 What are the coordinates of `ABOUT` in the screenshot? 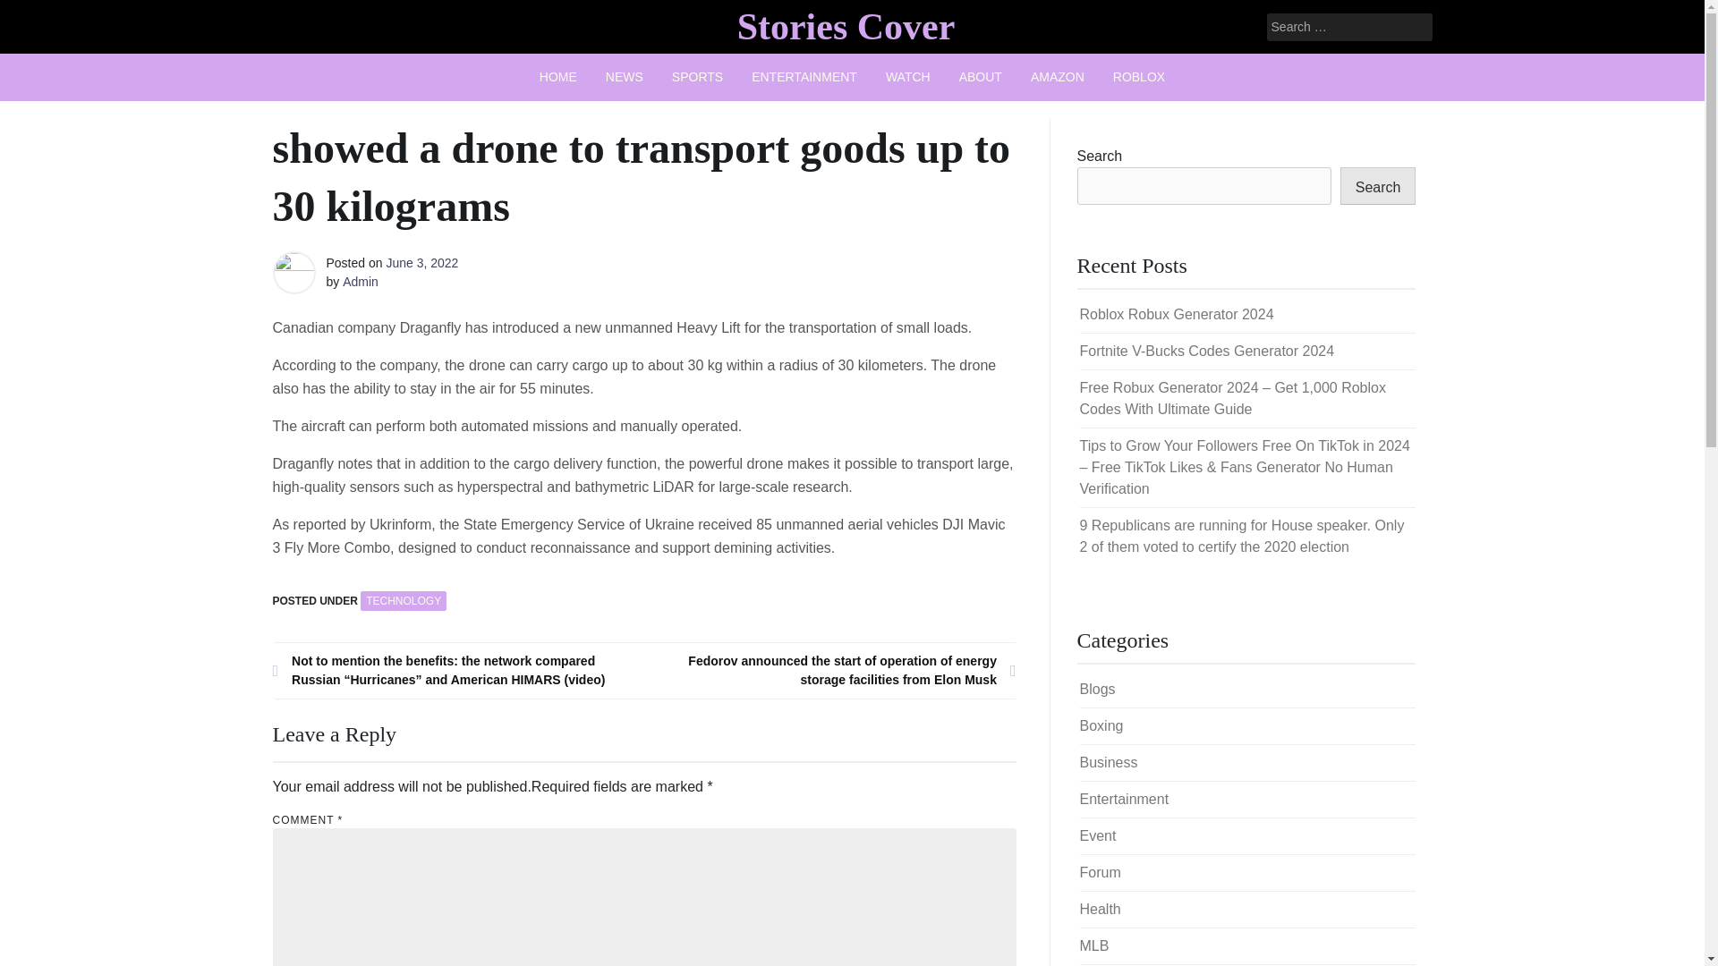 It's located at (981, 77).